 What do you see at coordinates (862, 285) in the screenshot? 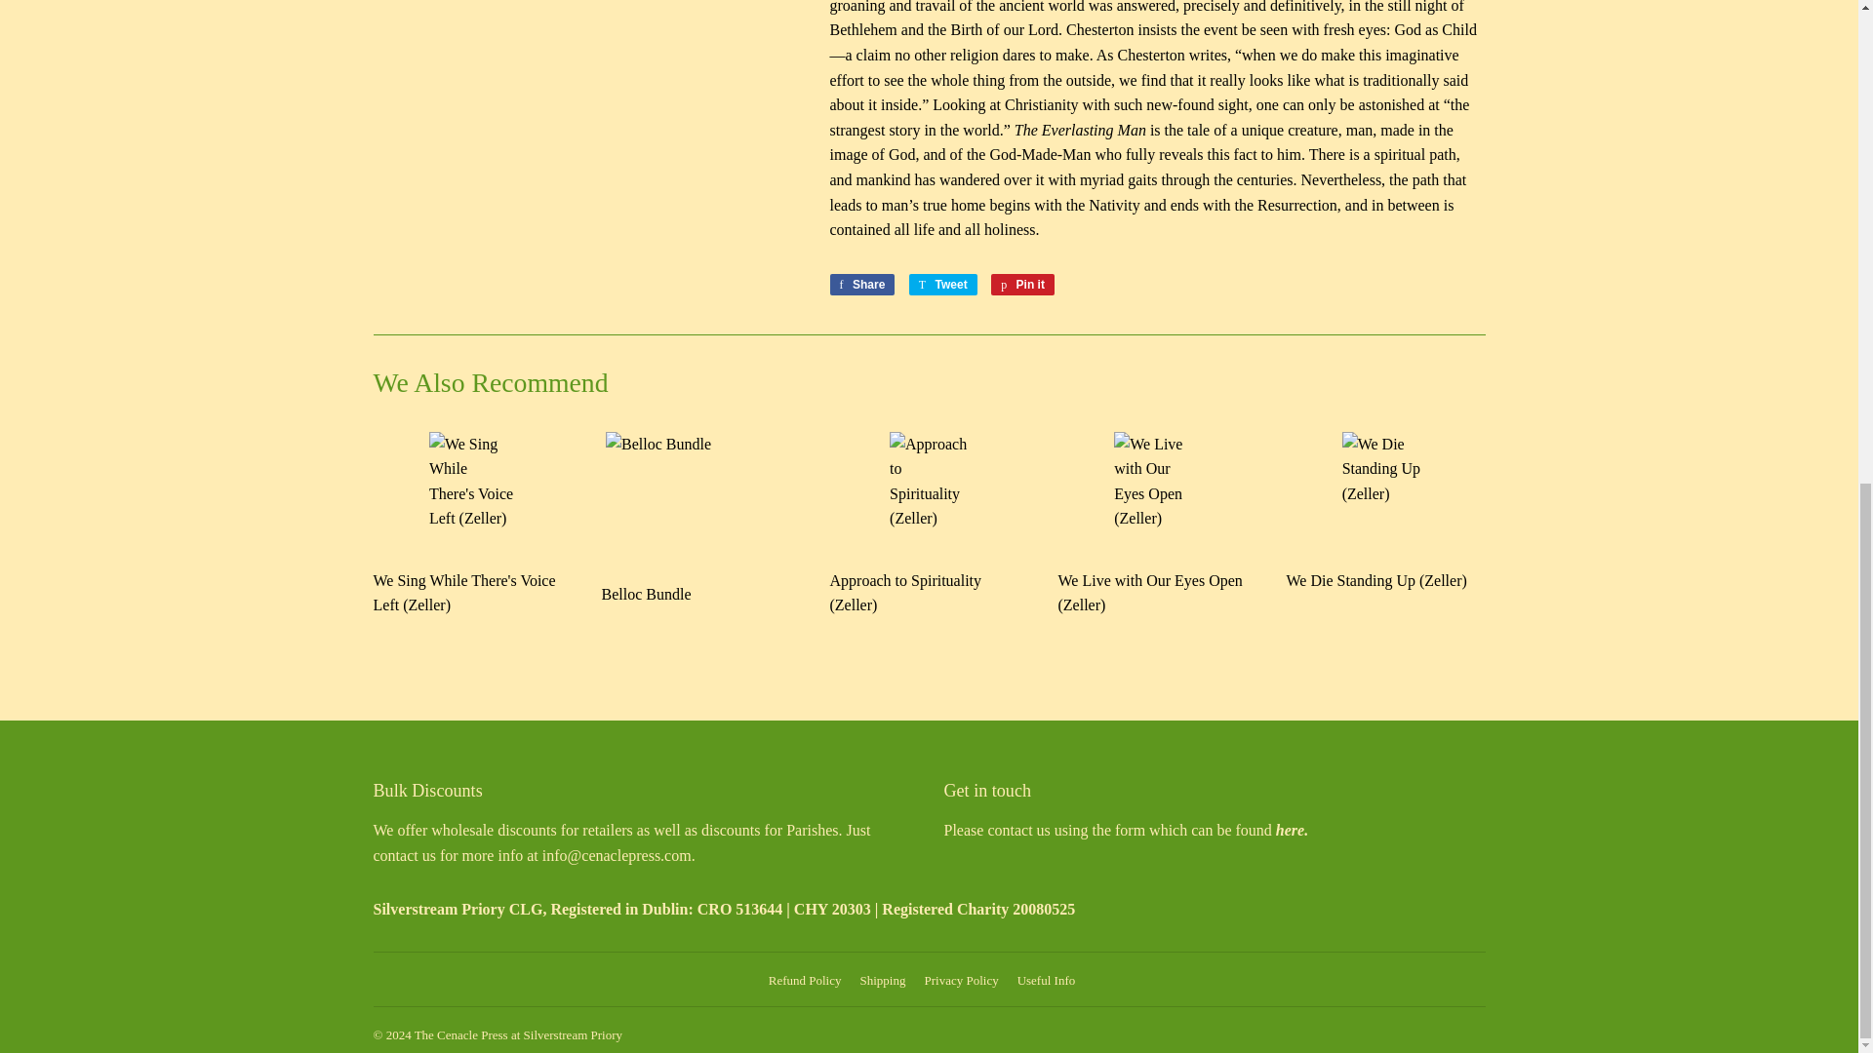
I see `Share on Facebook` at bounding box center [862, 285].